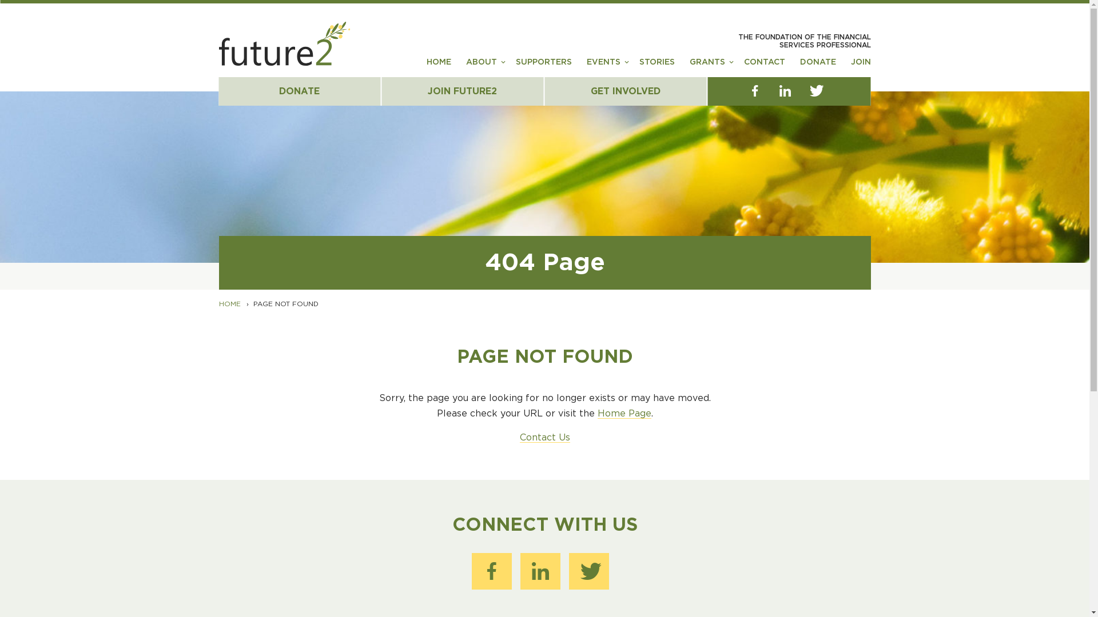  What do you see at coordinates (764, 66) in the screenshot?
I see `CONTACT` at bounding box center [764, 66].